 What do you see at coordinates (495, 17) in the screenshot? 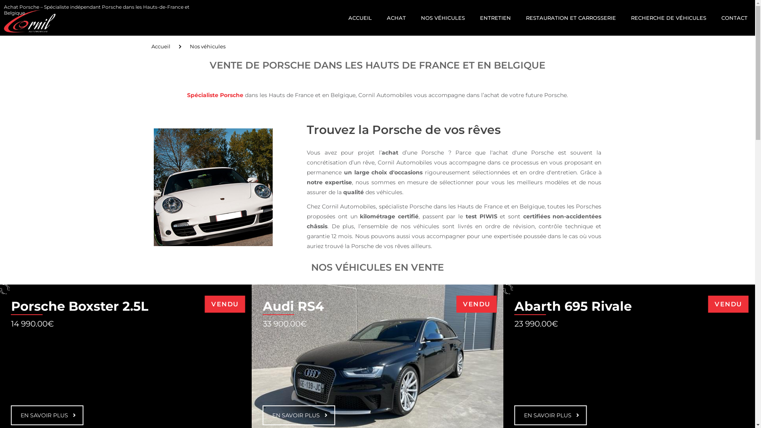
I see `ENTRETIEN` at bounding box center [495, 17].